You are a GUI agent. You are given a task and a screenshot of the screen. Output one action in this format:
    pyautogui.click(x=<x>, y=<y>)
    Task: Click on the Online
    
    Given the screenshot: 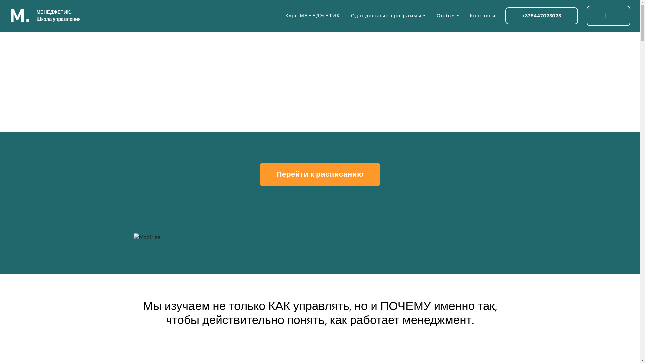 What is the action you would take?
    pyautogui.click(x=447, y=16)
    